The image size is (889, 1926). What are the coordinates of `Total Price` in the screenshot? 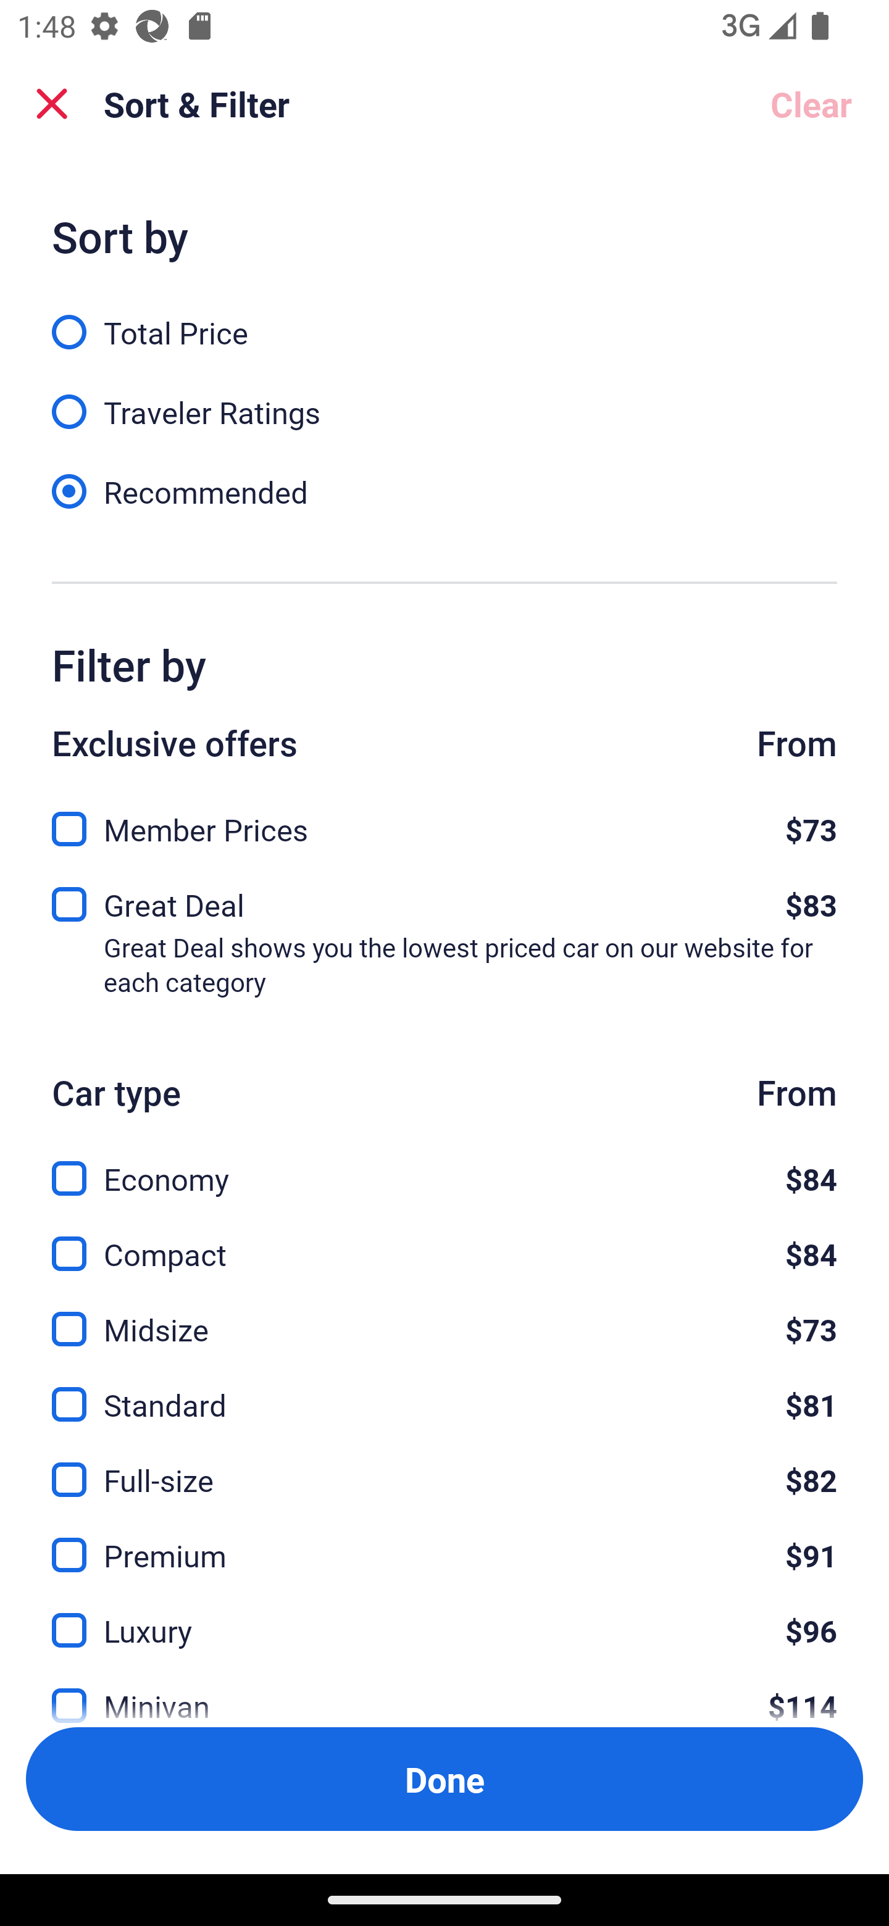 It's located at (444, 319).